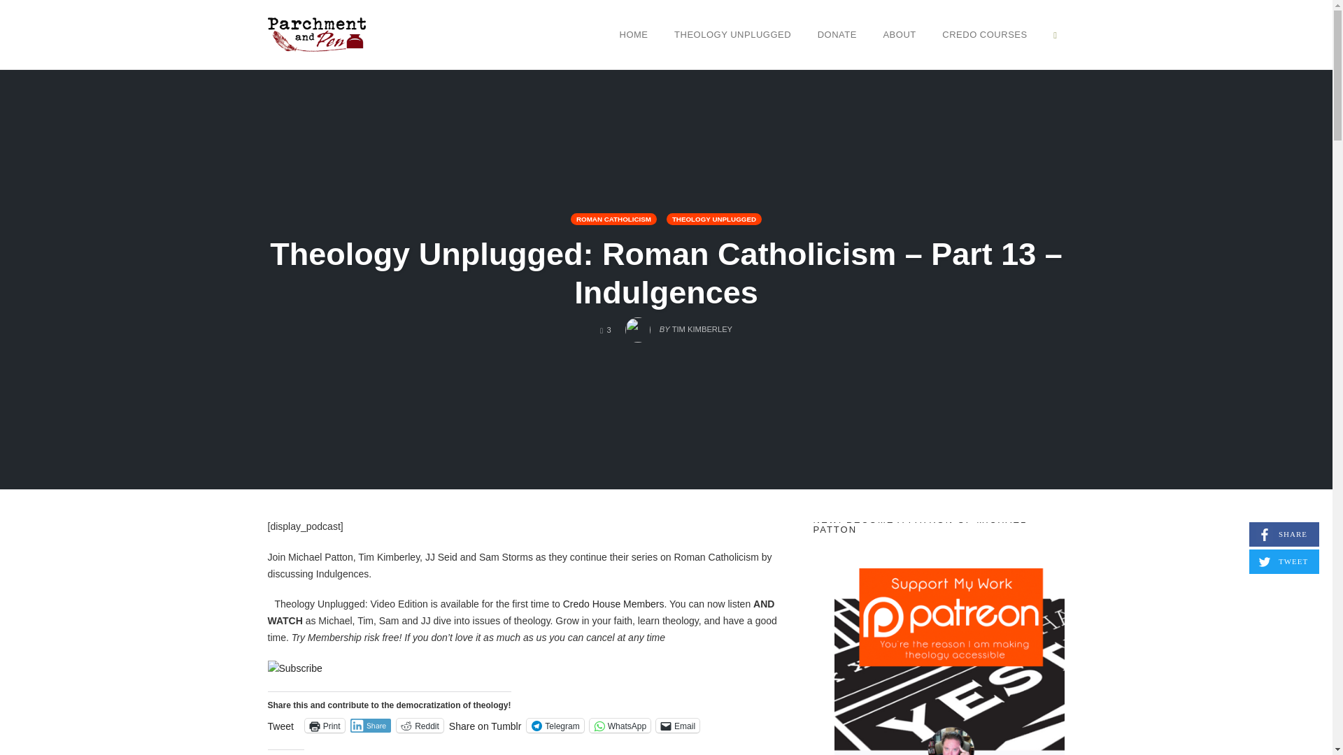  What do you see at coordinates (678, 726) in the screenshot?
I see `itunes` at bounding box center [678, 726].